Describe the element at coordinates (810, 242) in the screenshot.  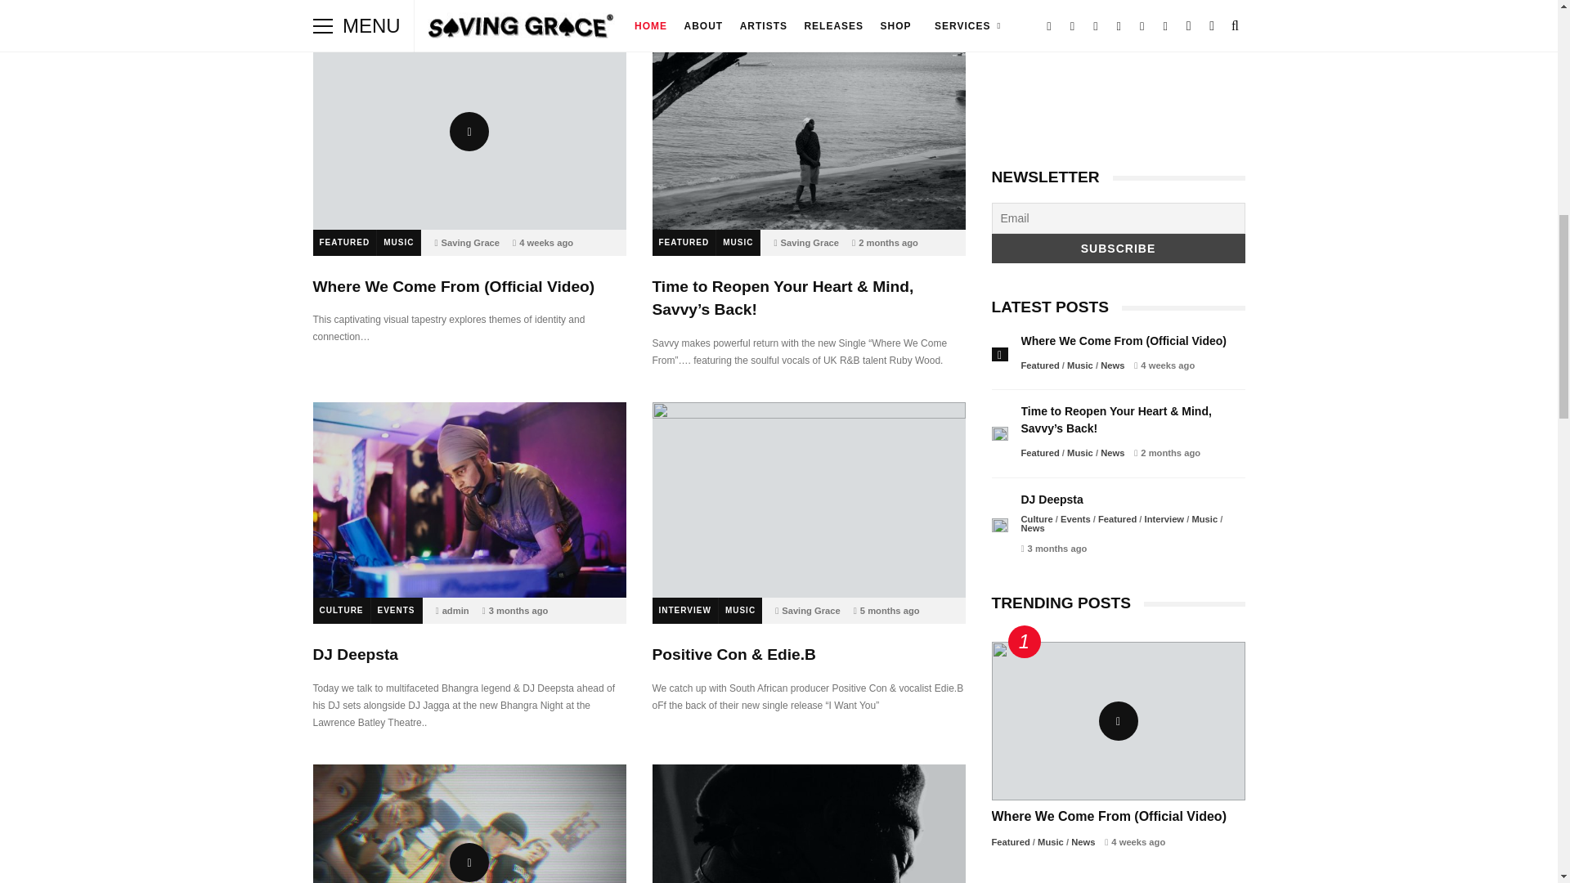
I see `Posts by Saving Grace` at that location.